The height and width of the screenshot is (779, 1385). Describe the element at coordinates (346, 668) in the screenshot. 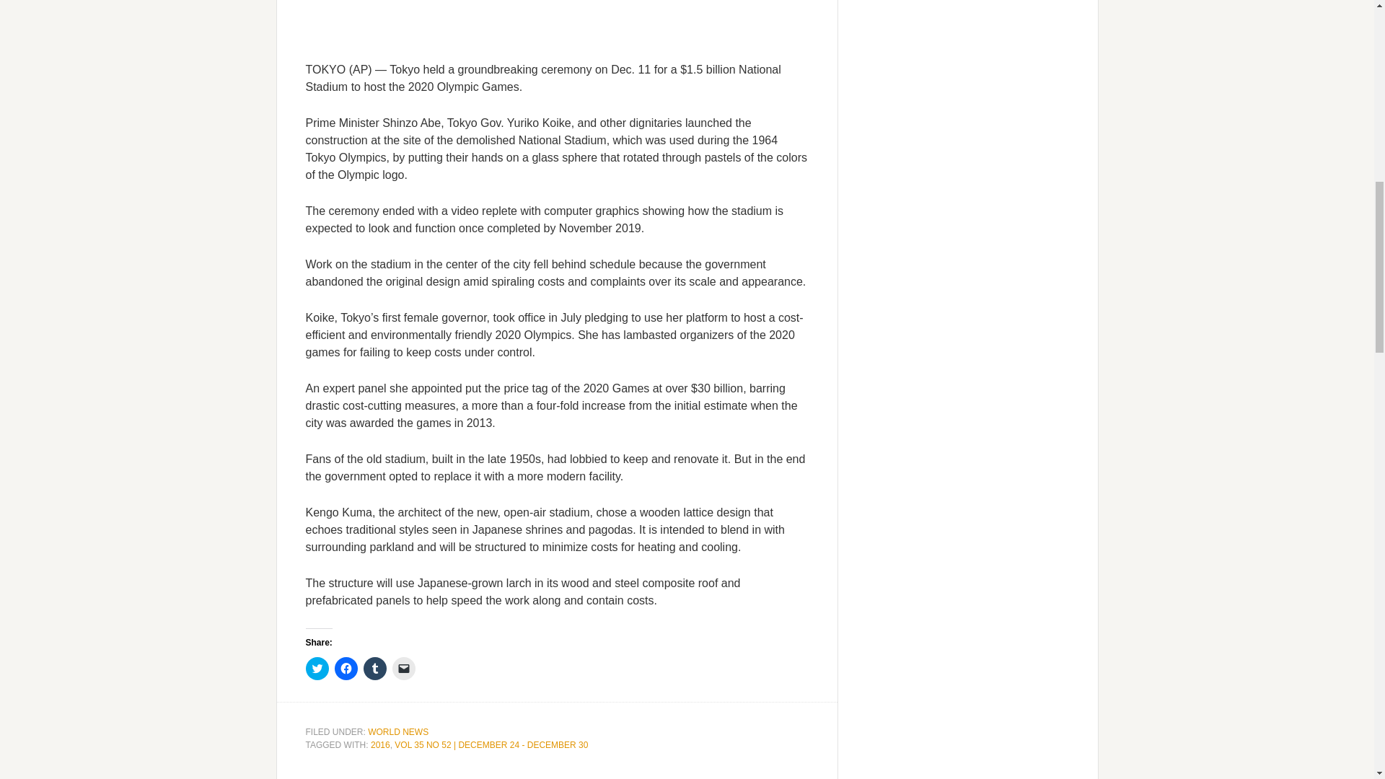

I see `Click to share on Facebook` at that location.